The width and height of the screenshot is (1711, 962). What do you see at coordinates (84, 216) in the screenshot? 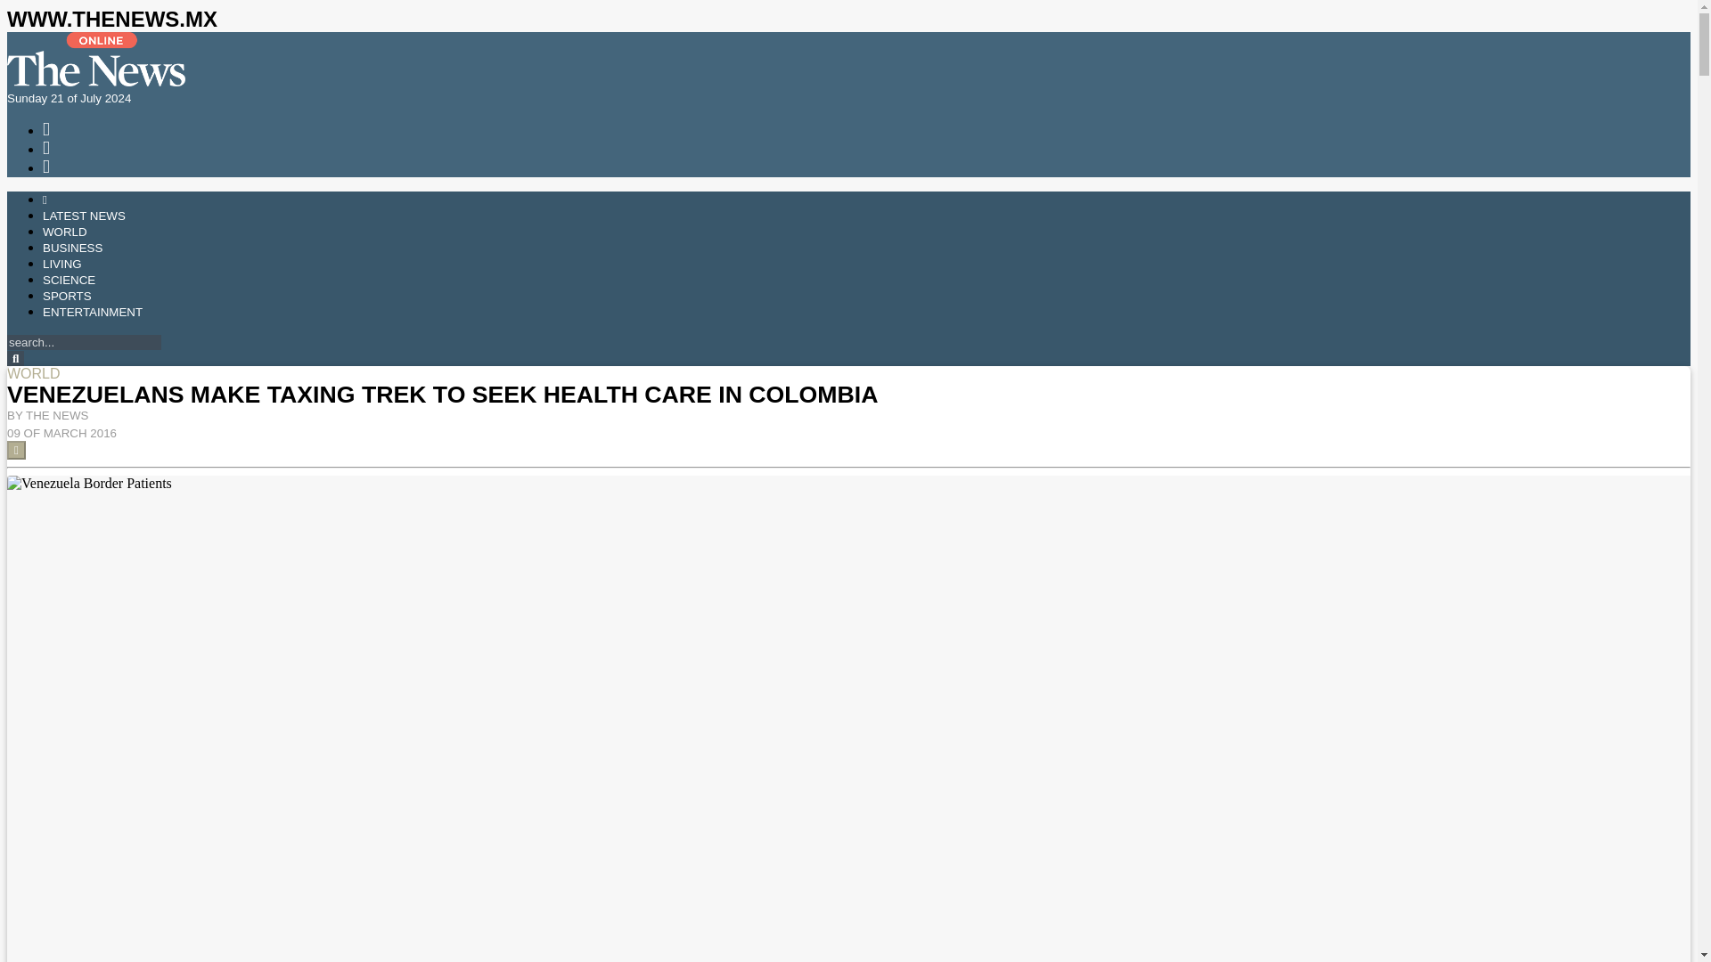
I see `LATEST NEWS` at bounding box center [84, 216].